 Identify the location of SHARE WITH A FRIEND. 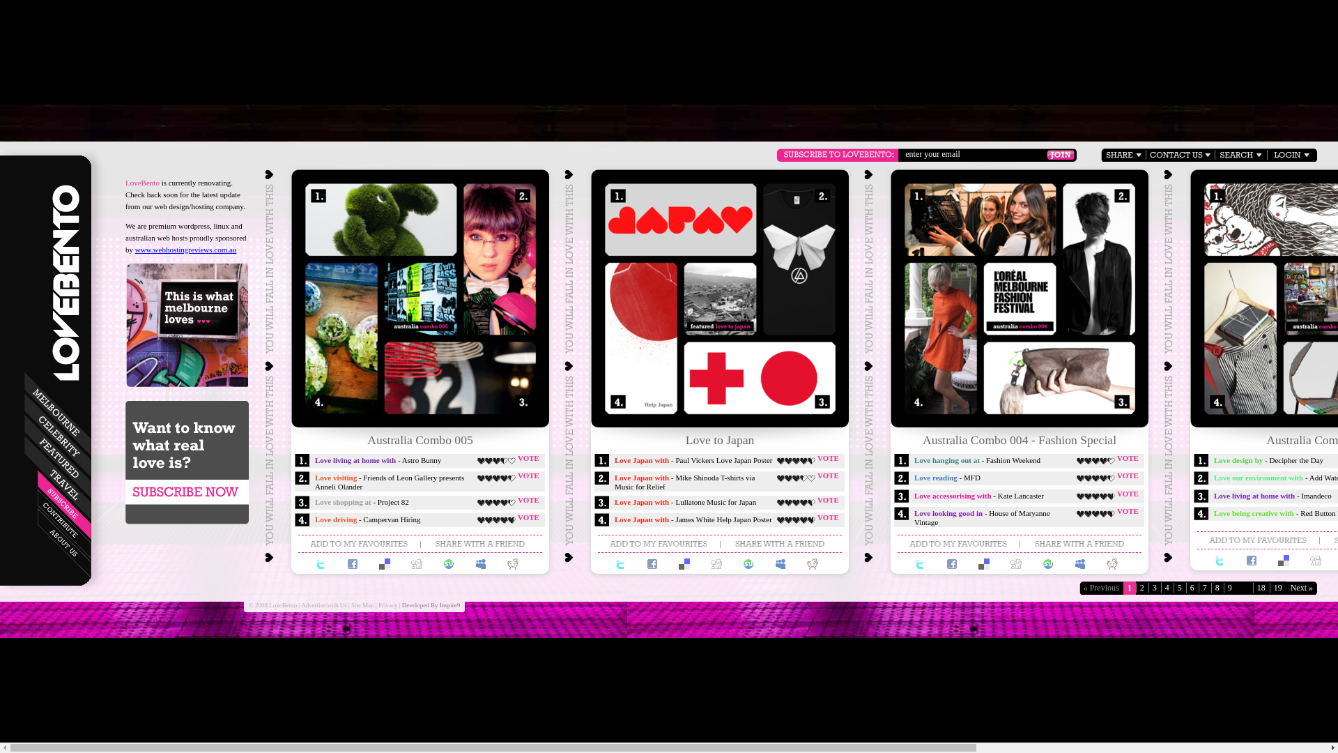
(1080, 544).